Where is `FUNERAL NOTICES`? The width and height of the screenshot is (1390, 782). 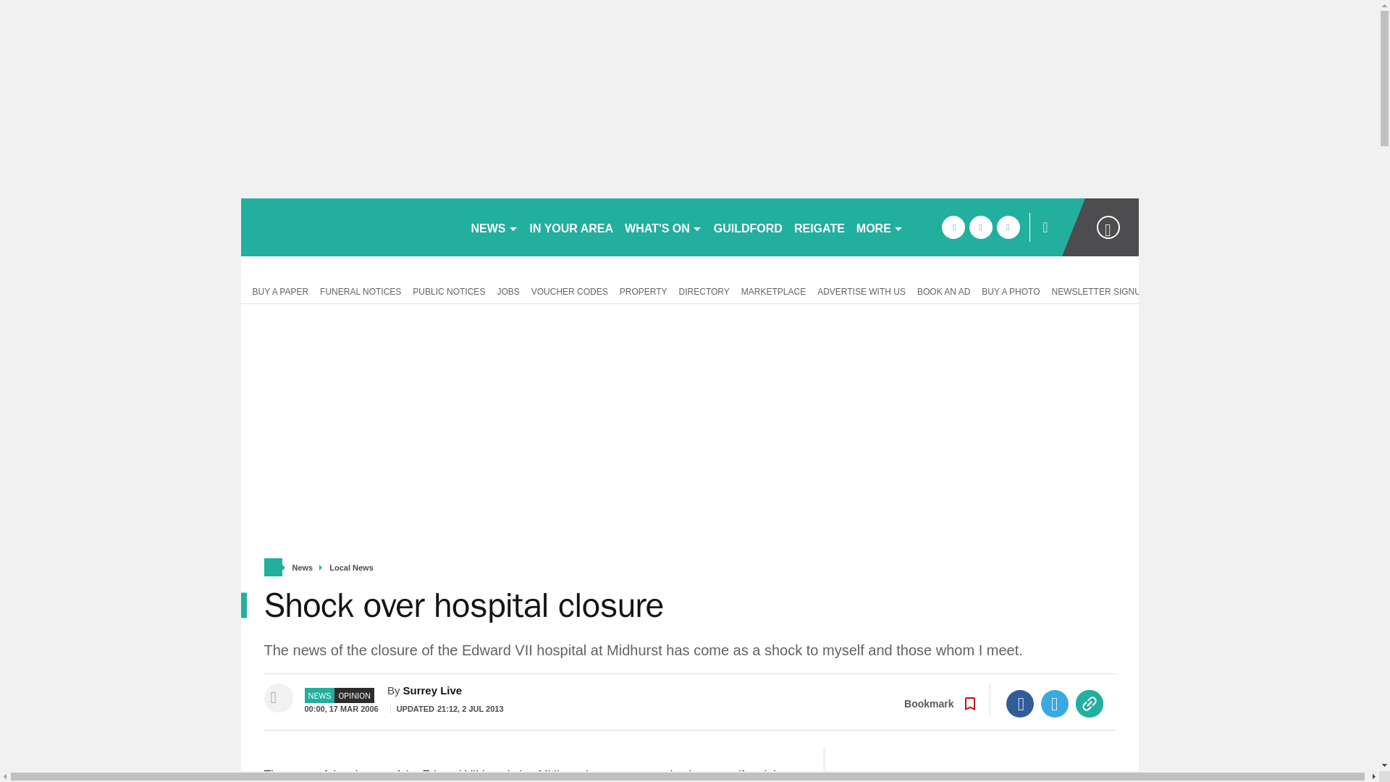
FUNERAL NOTICES is located at coordinates (361, 290).